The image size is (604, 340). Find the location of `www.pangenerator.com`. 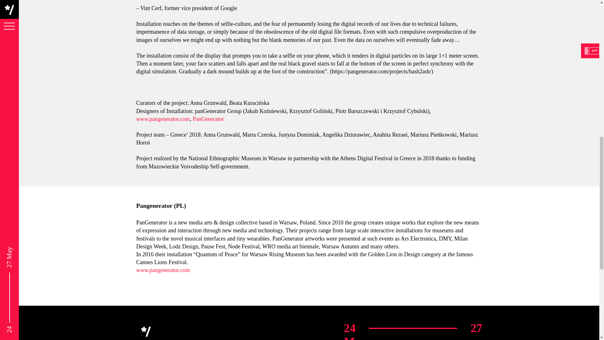

www.pangenerator.com is located at coordinates (163, 270).